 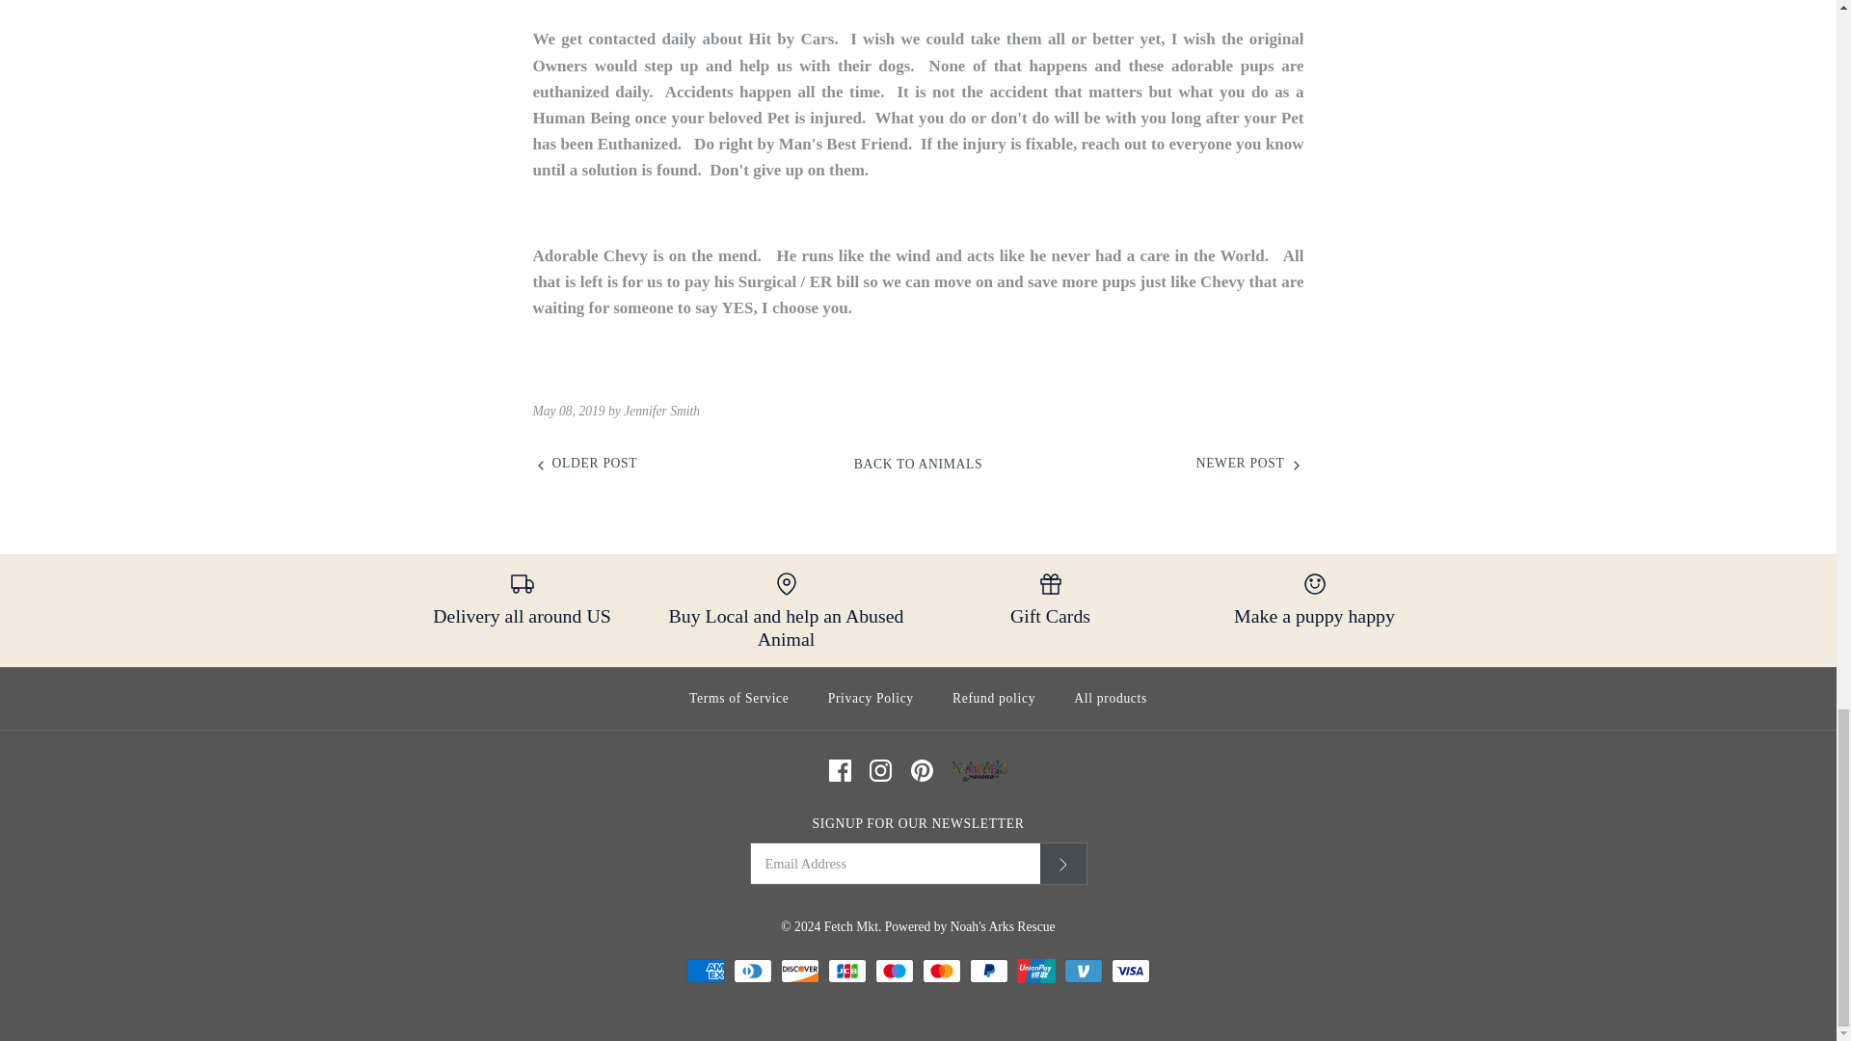 What do you see at coordinates (841, 771) in the screenshot?
I see `Facebook` at bounding box center [841, 771].